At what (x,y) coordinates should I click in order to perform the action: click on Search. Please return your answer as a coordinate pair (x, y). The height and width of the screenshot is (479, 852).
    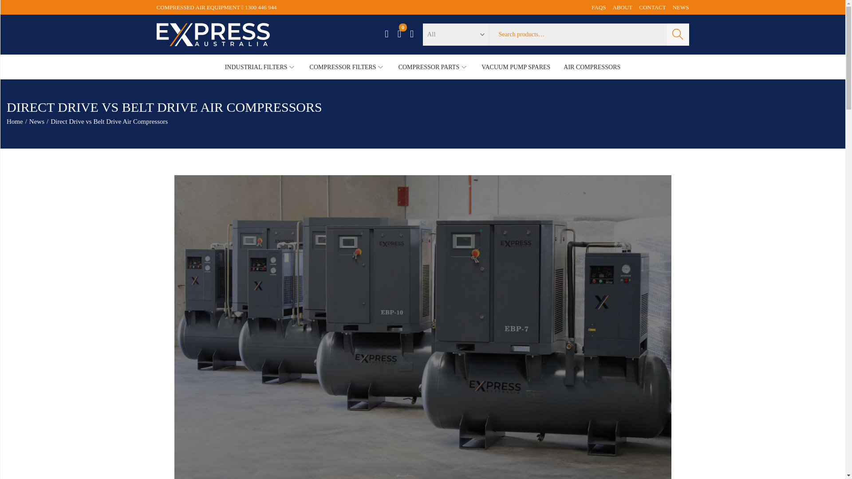
    Looking at the image, I should click on (677, 34).